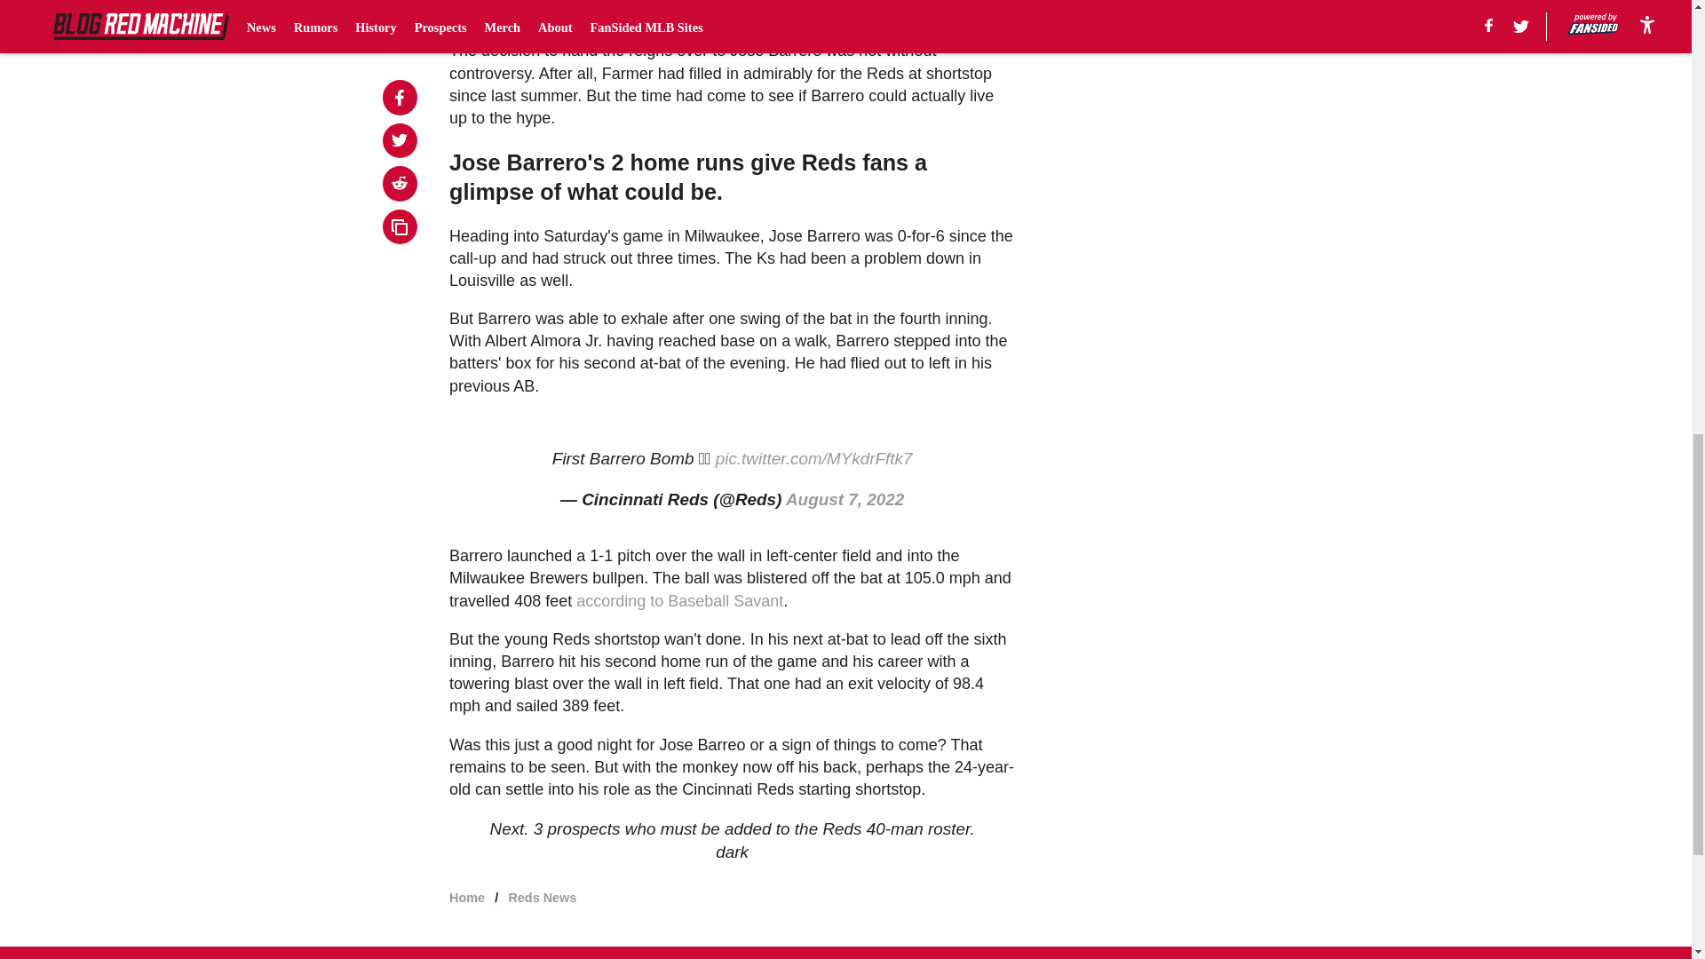 The height and width of the screenshot is (959, 1705). I want to click on Reds News, so click(542, 898).